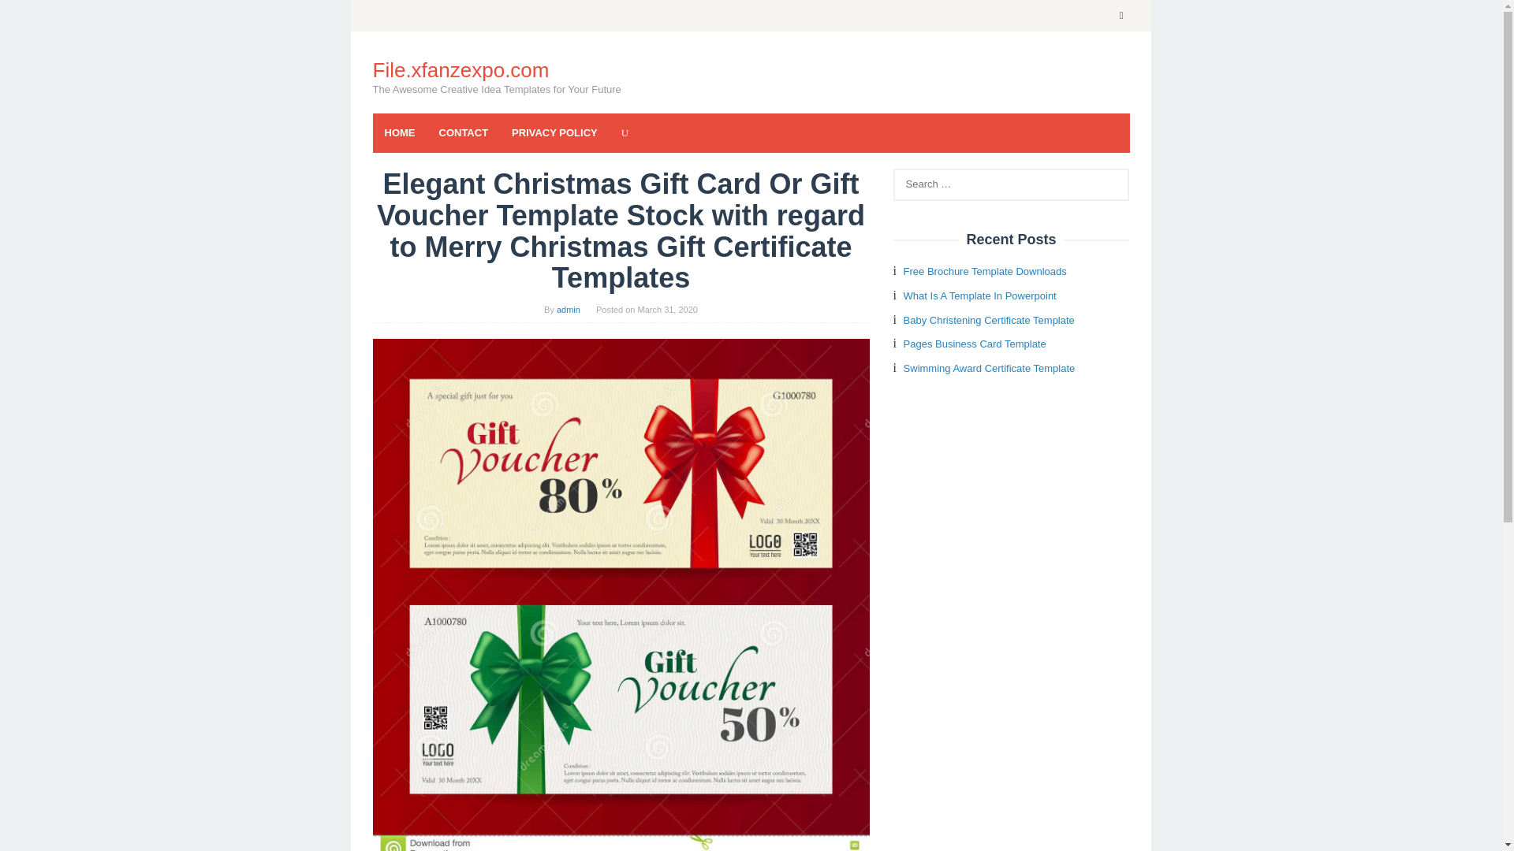 This screenshot has height=851, width=1514. I want to click on File.xfanzexpo.com, so click(461, 69).